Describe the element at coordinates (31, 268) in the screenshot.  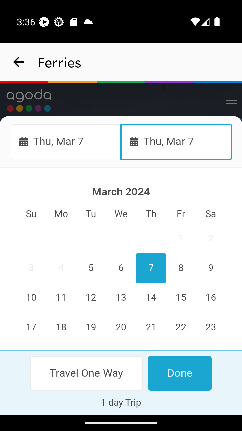
I see `3` at that location.